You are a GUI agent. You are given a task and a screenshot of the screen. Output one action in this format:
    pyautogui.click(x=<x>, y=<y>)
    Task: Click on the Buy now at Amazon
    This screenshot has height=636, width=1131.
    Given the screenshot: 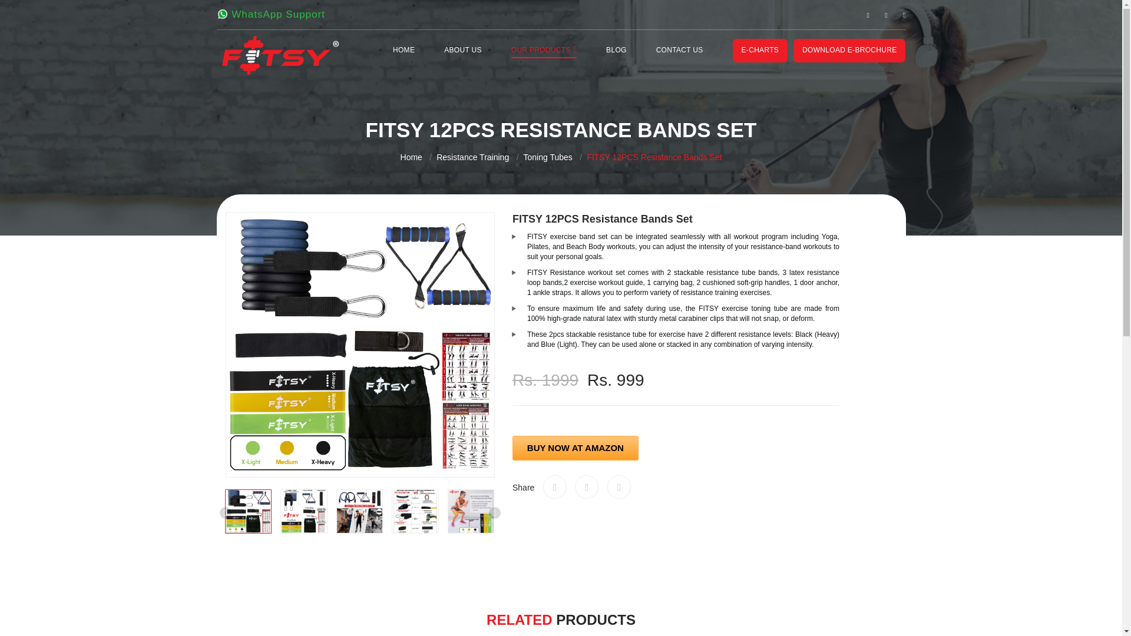 What is the action you would take?
    pyautogui.click(x=575, y=448)
    